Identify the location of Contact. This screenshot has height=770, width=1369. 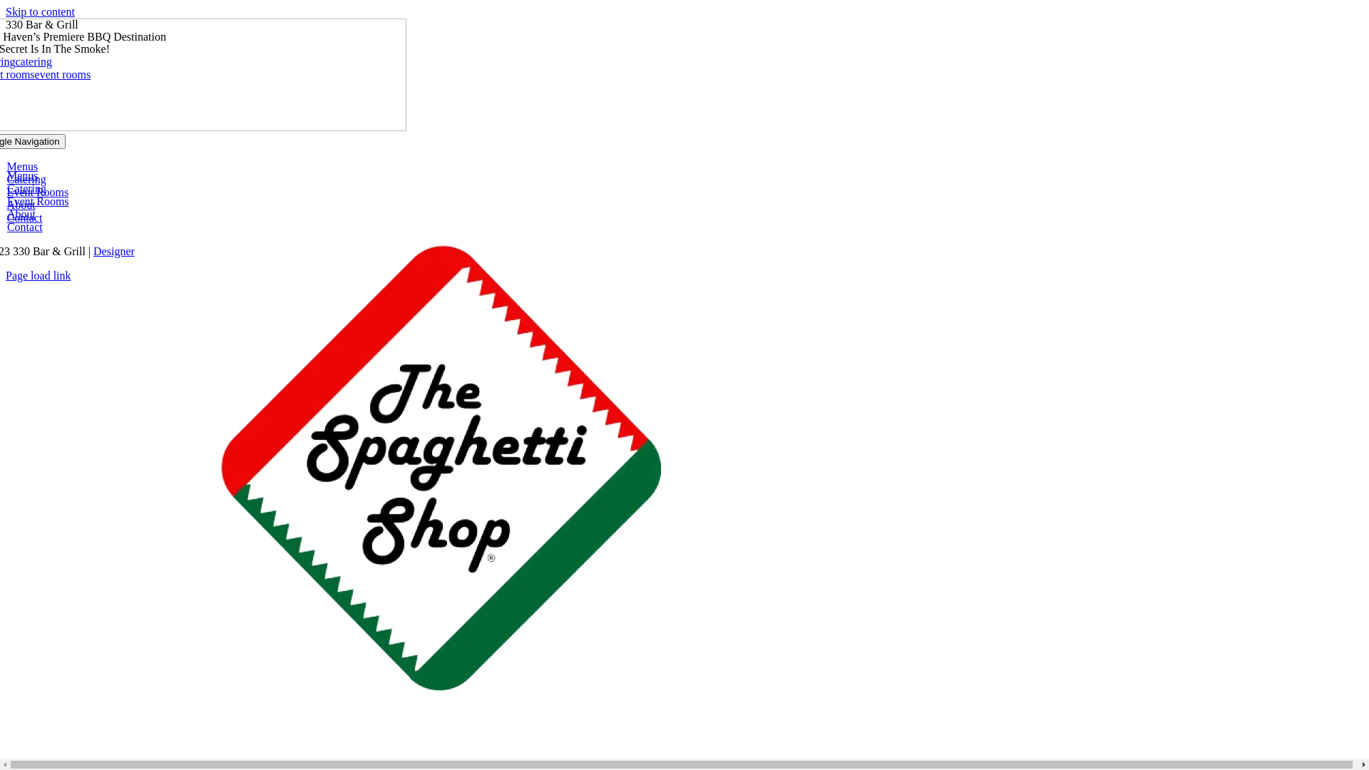
(25, 218).